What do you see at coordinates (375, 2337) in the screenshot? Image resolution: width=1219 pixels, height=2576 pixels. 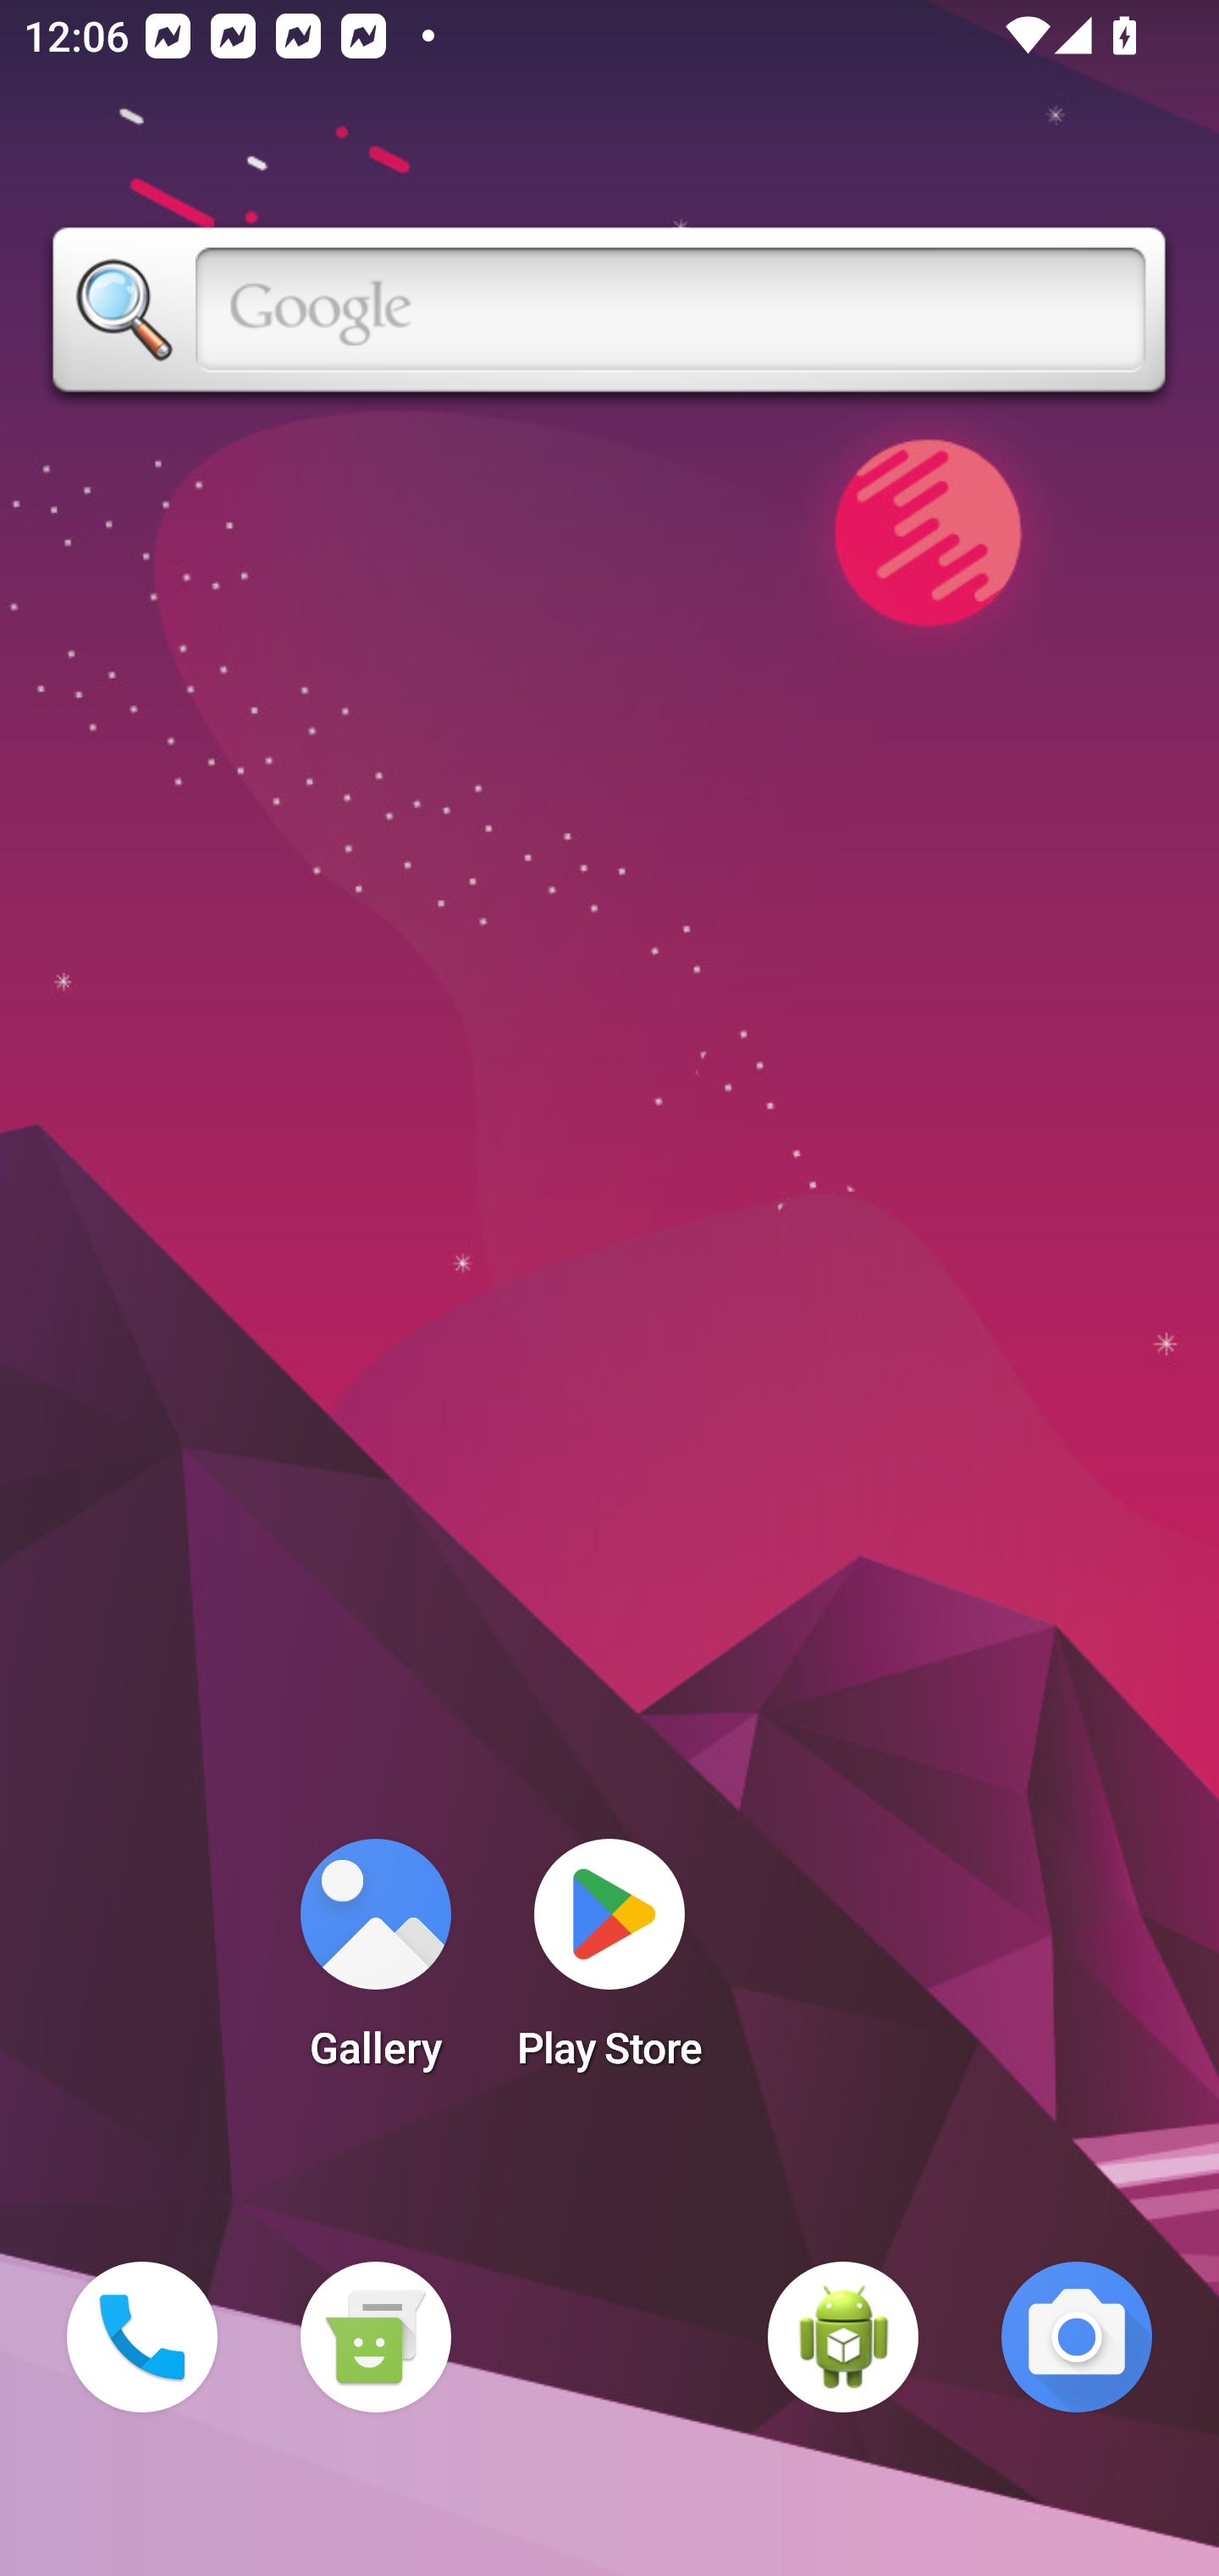 I see `Messaging` at bounding box center [375, 2337].